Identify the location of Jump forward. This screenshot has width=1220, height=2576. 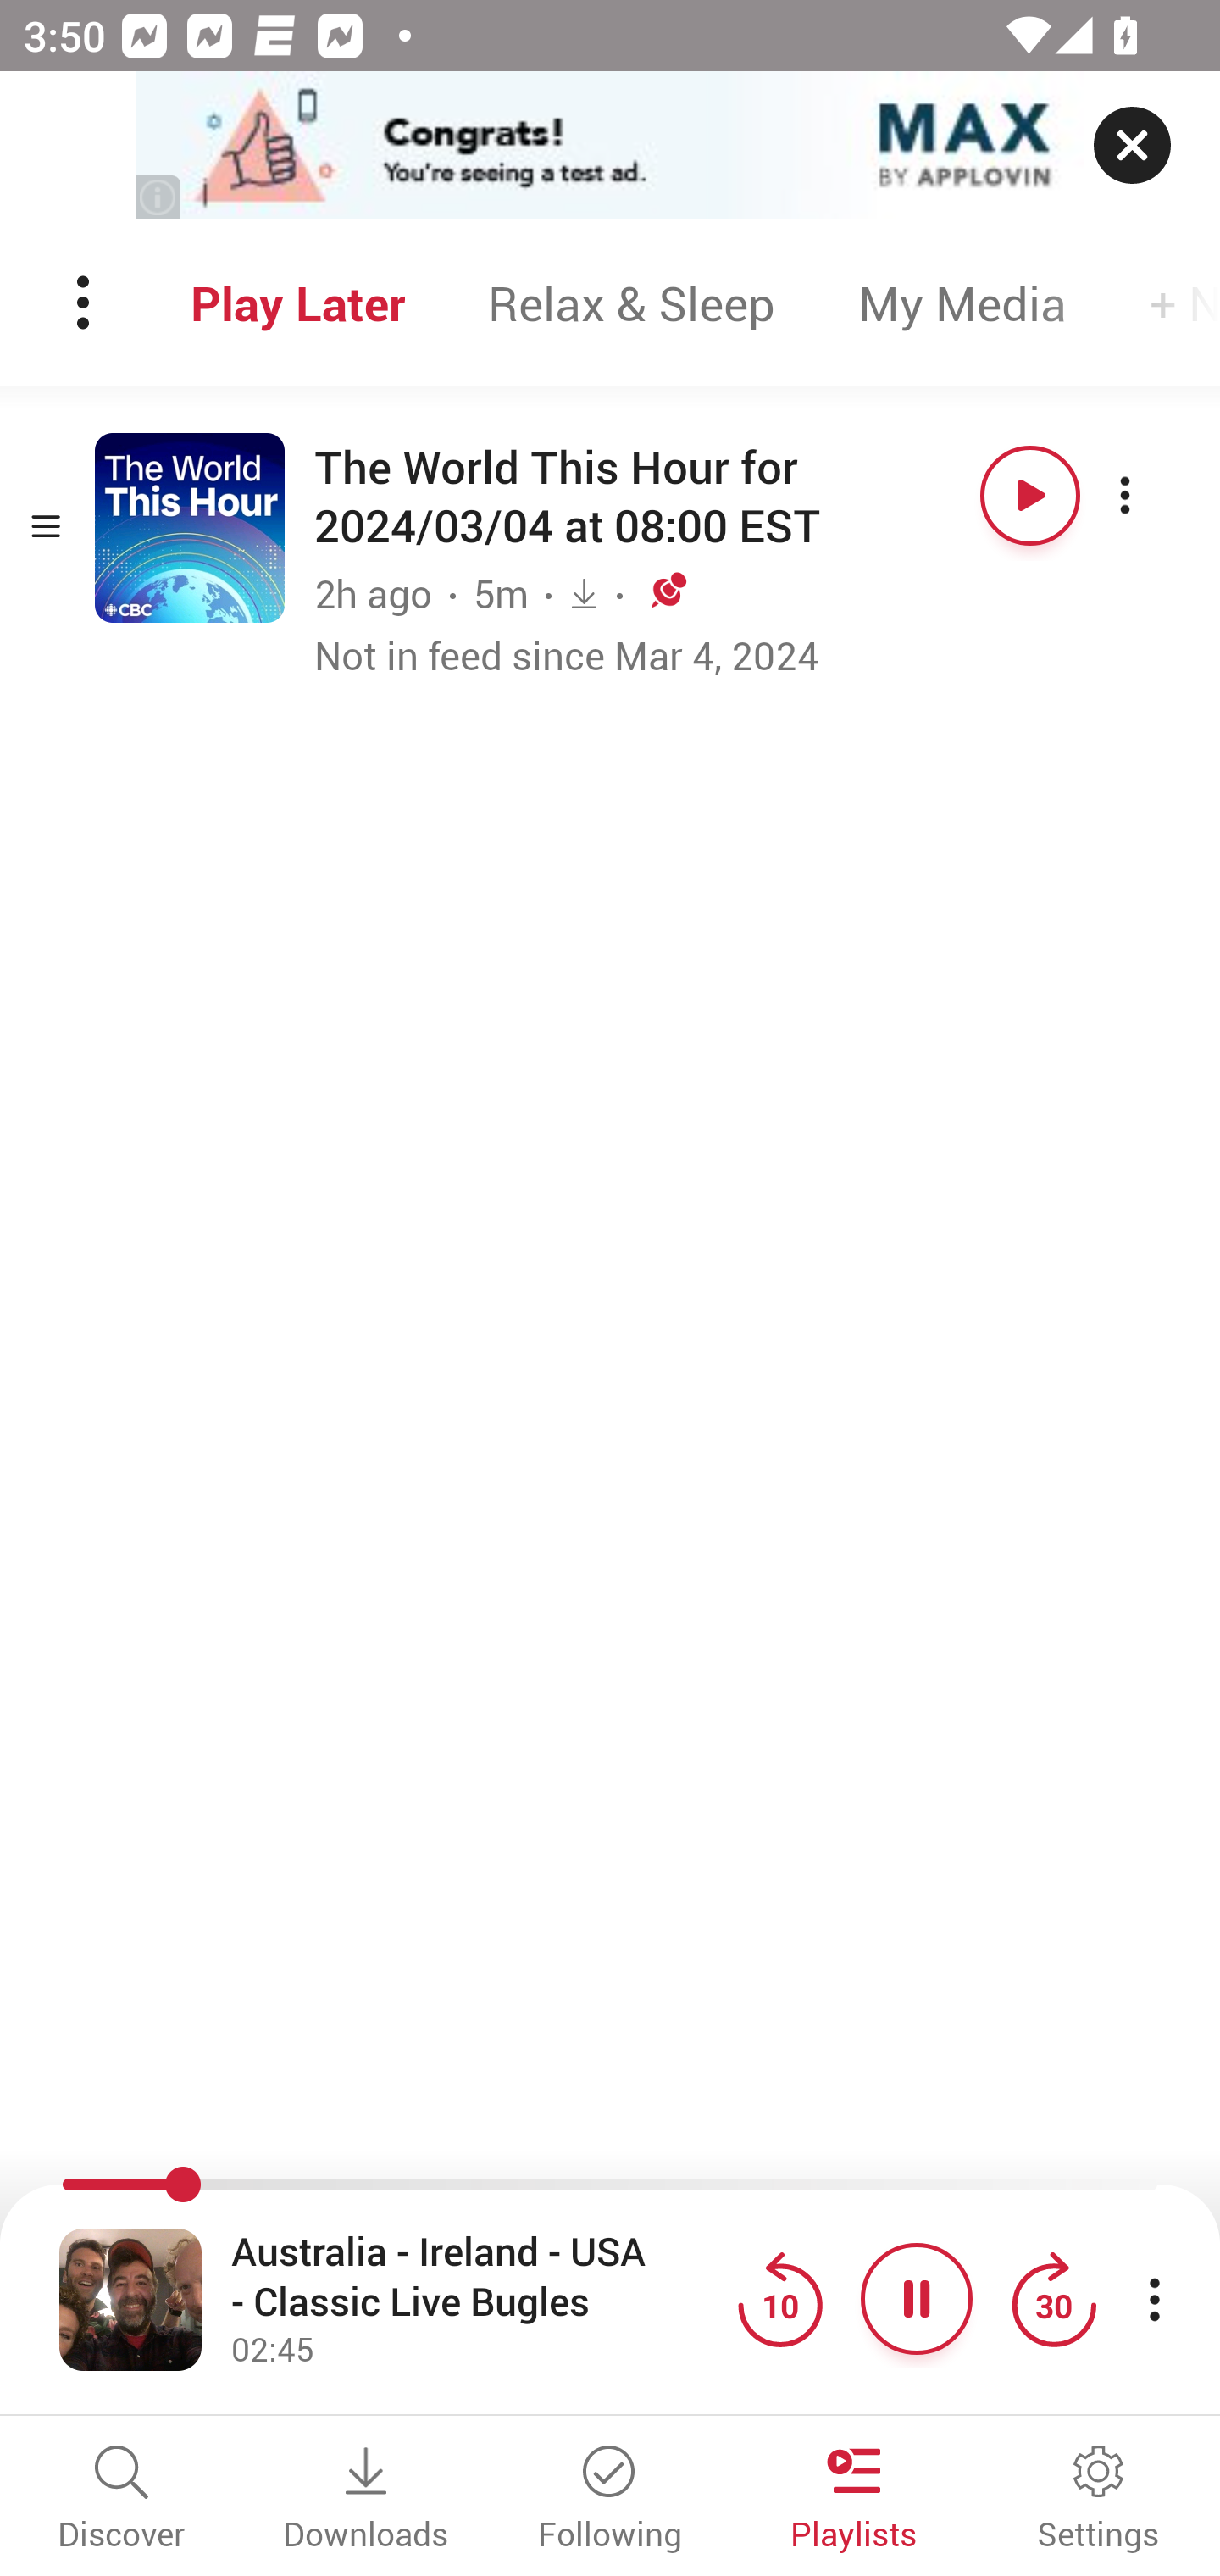
(1053, 2298).